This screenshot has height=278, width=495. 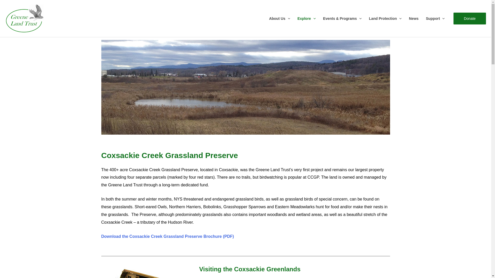 What do you see at coordinates (279, 18) in the screenshot?
I see `About Us` at bounding box center [279, 18].